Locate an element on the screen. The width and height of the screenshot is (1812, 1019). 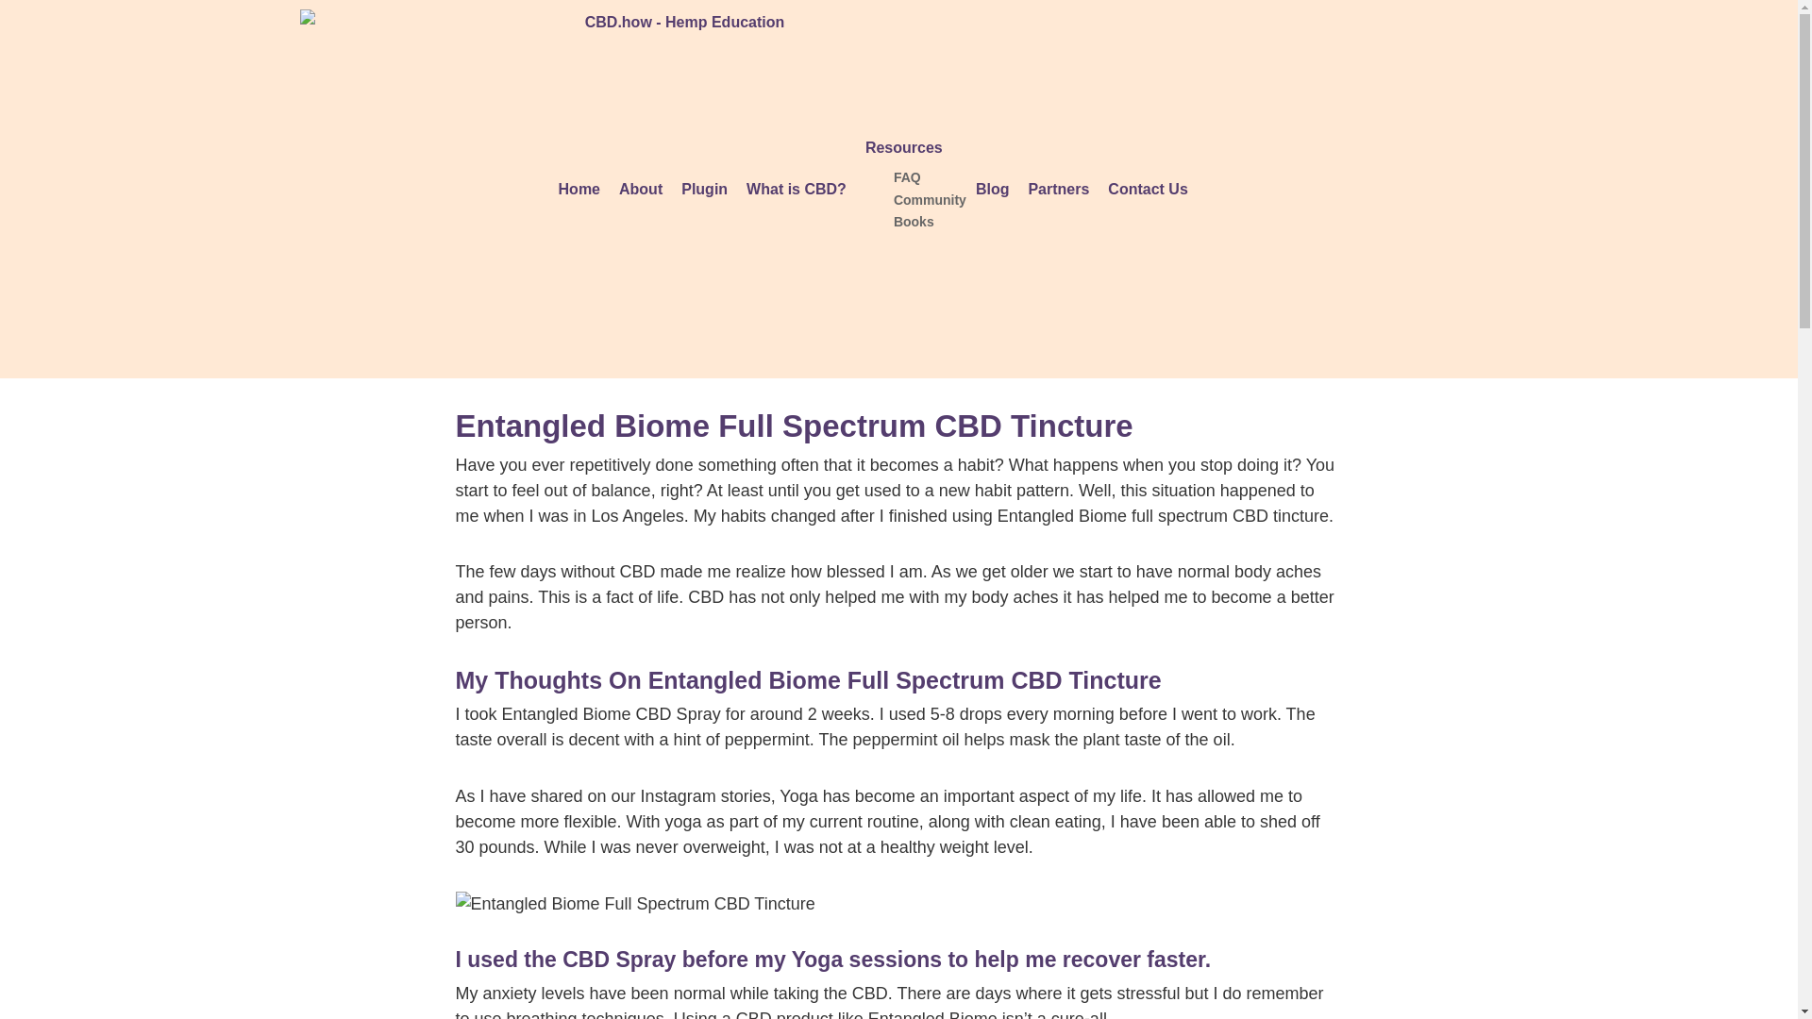
Resources is located at coordinates (910, 148).